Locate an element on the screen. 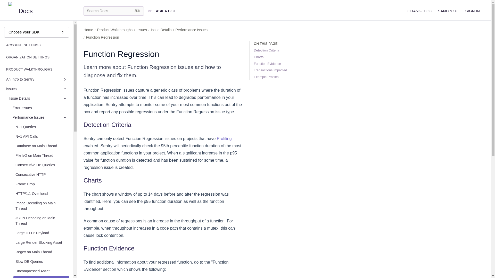 The width and height of the screenshot is (495, 278). Sentry error monitoring is located at coordinates (43, 11).